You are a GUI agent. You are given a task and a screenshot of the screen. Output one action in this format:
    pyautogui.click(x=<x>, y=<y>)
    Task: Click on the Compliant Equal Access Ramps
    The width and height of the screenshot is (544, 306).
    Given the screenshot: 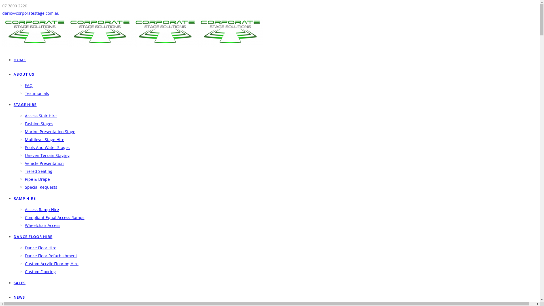 What is the action you would take?
    pyautogui.click(x=55, y=218)
    